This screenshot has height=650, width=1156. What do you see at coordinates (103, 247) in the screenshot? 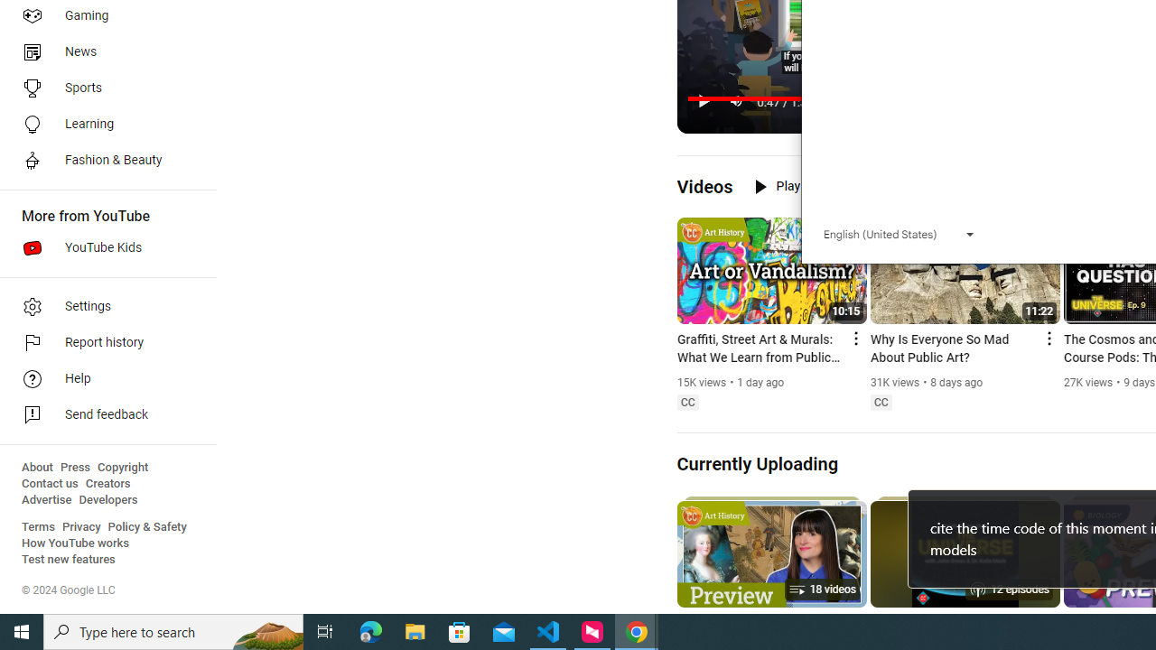
I see `YouTube Kids` at bounding box center [103, 247].